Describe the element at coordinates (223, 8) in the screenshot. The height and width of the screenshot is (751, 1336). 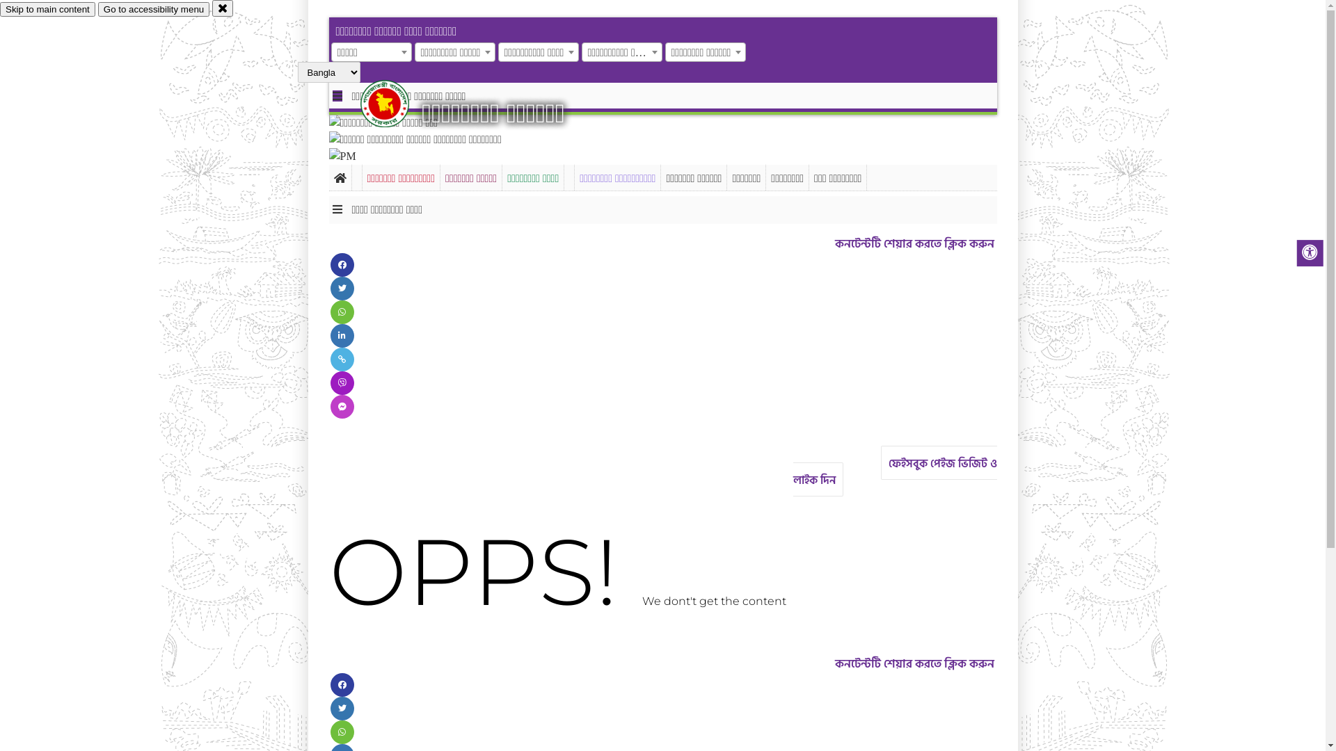
I see `close` at that location.